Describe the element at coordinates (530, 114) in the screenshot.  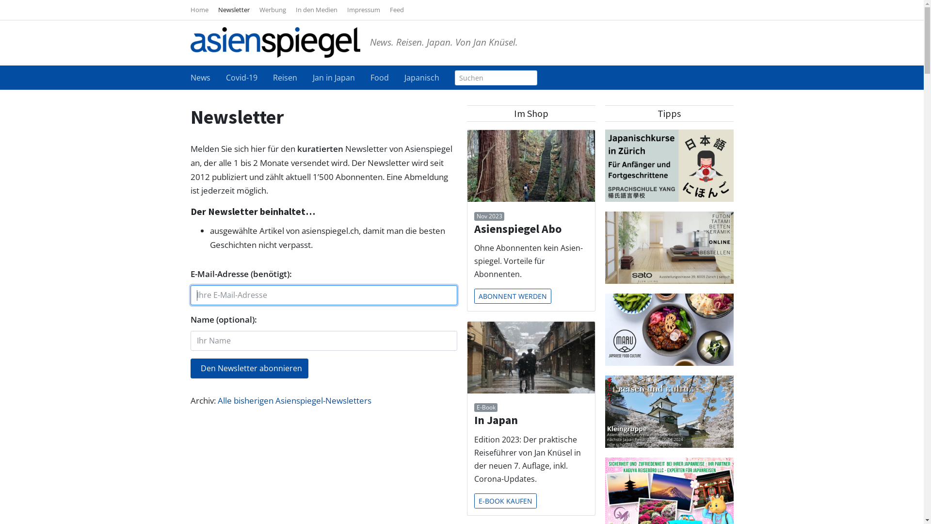
I see `Im Shop` at that location.